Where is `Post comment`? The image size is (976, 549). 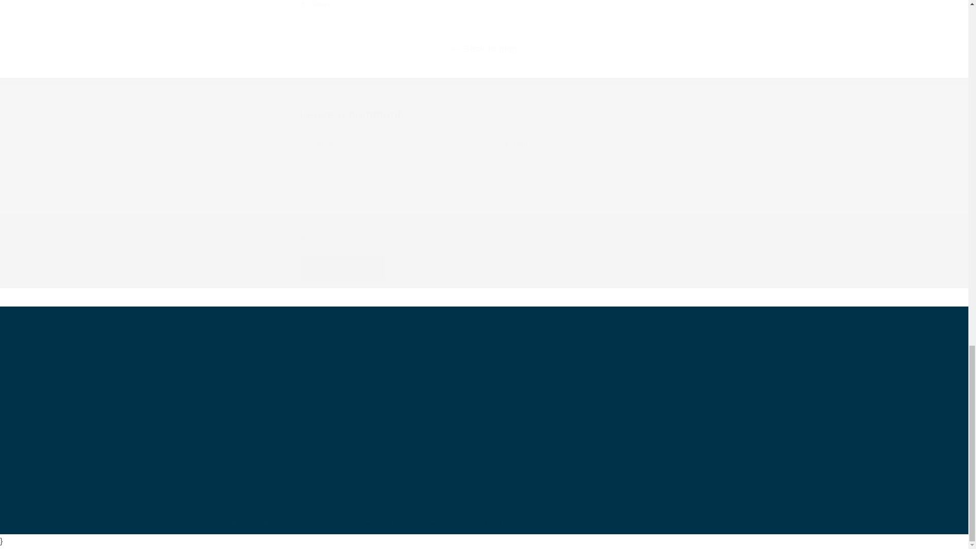 Post comment is located at coordinates (343, 268).